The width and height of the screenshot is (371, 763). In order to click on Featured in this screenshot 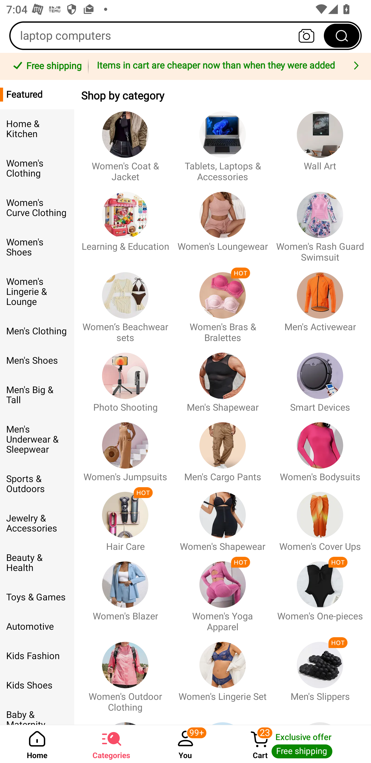, I will do `click(37, 94)`.